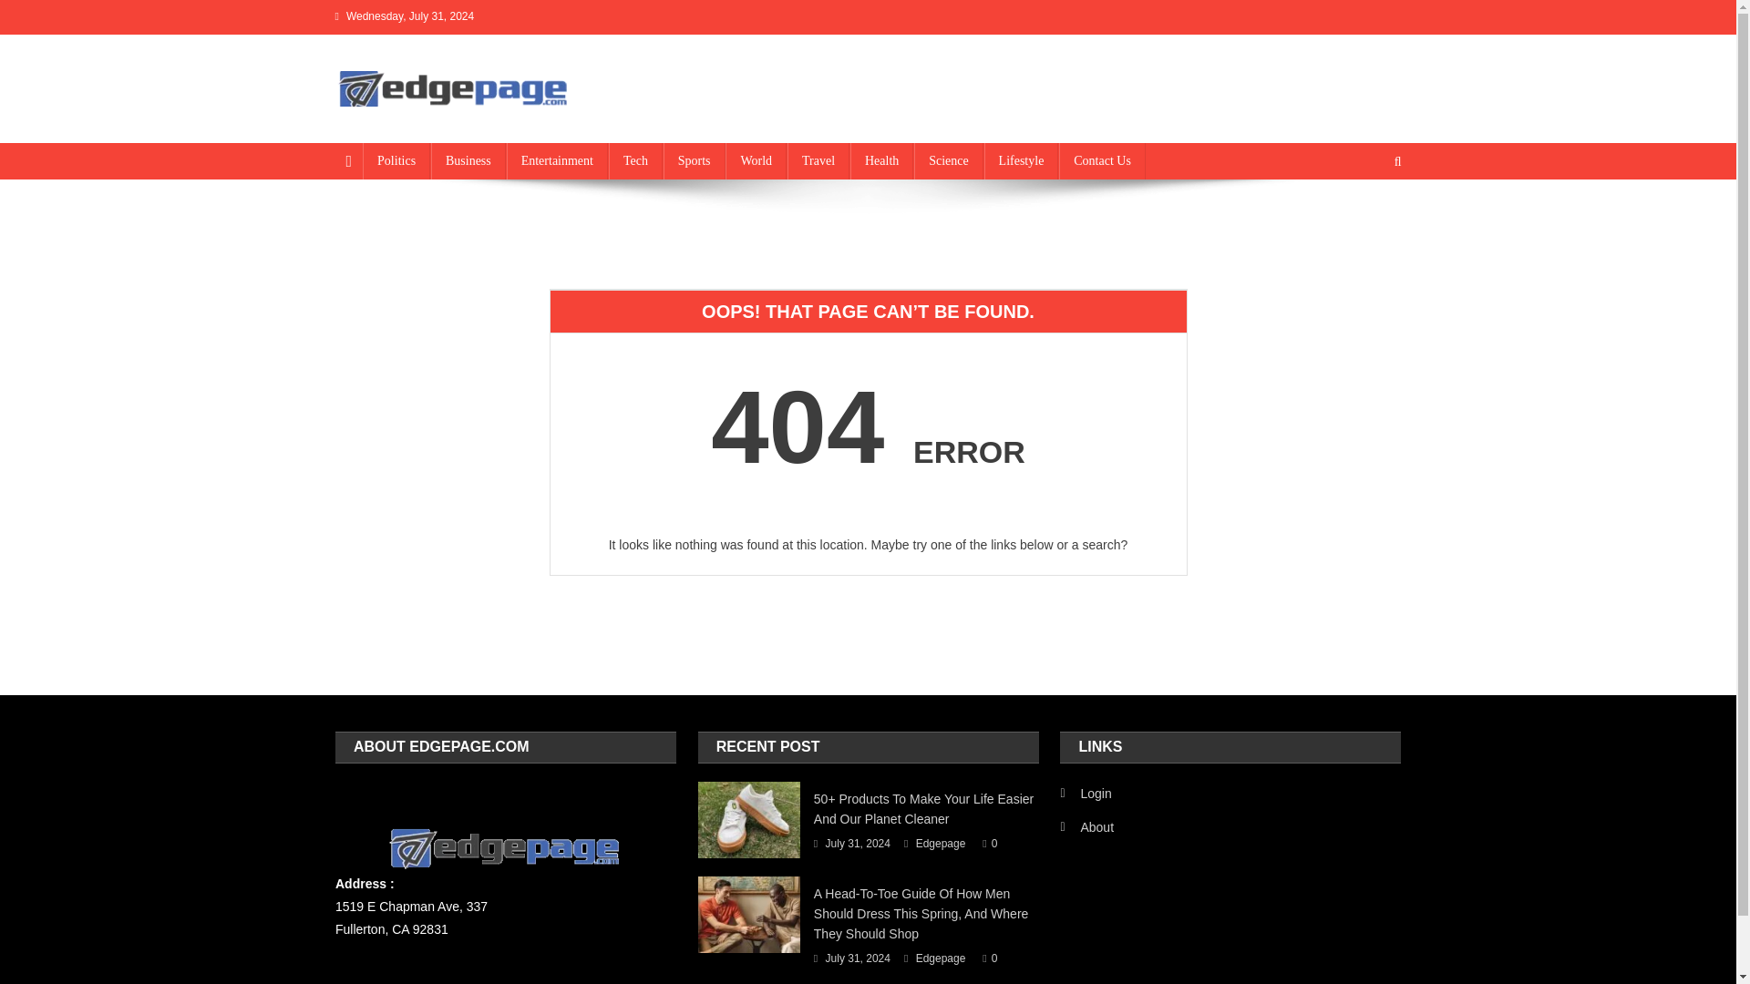 The height and width of the screenshot is (984, 1750). I want to click on Lifestyle, so click(1021, 160).